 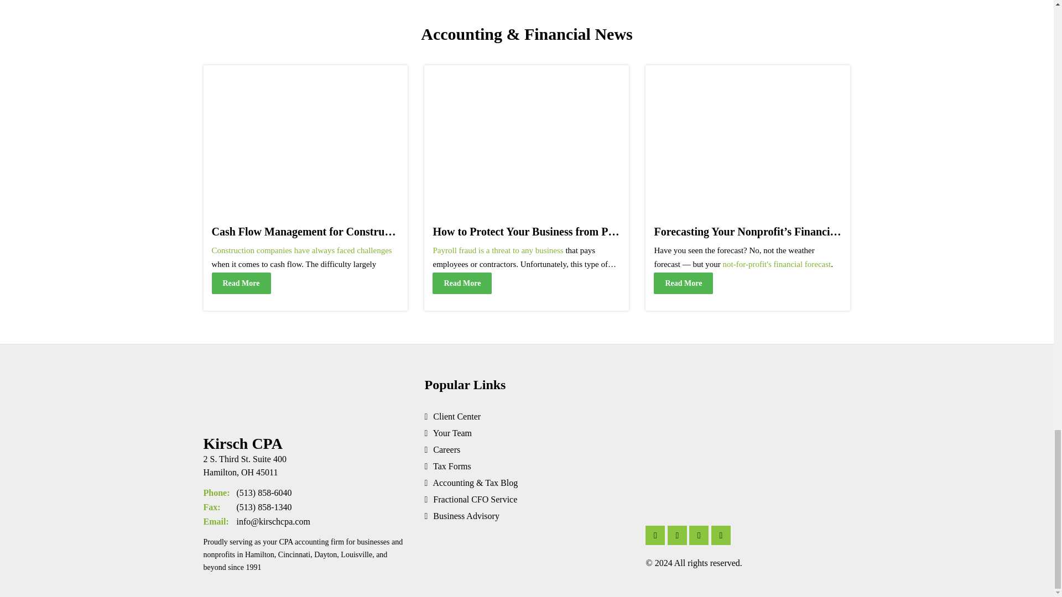 I want to click on Instagram, so click(x=677, y=535).